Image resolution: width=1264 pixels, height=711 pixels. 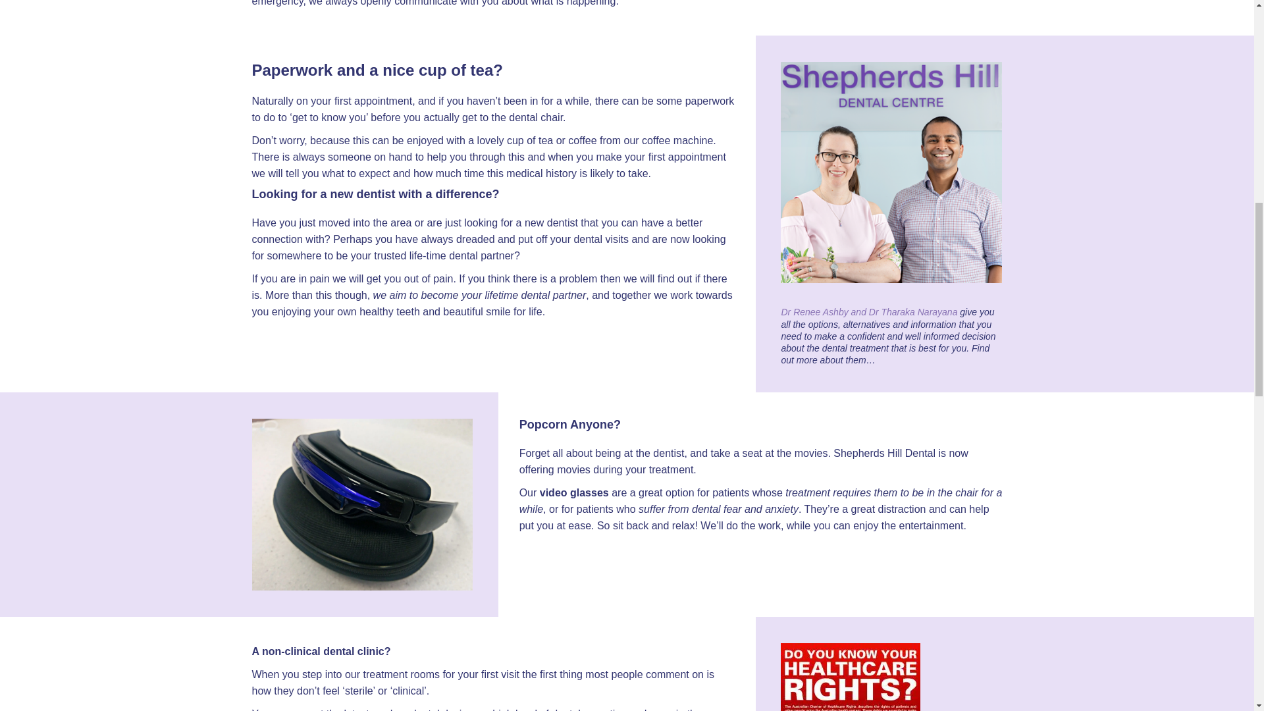 What do you see at coordinates (851, 677) in the screenshot?
I see `Australian Charter of Healthcare Rights A3 poster` at bounding box center [851, 677].